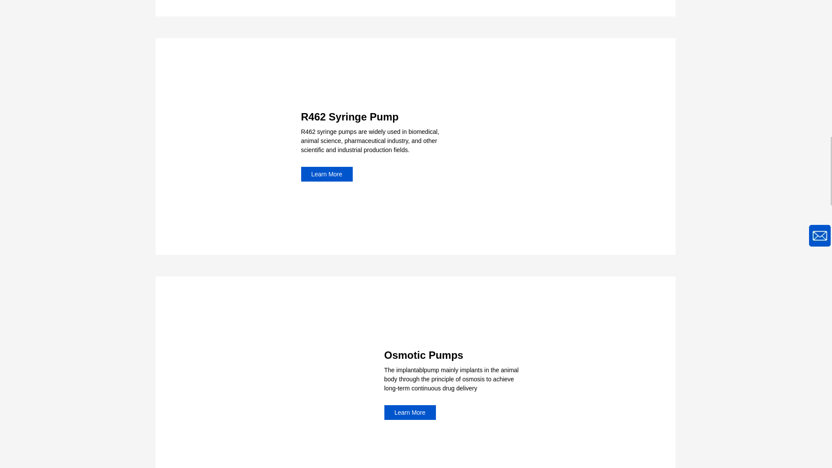  What do you see at coordinates (409, 413) in the screenshot?
I see `Learn More` at bounding box center [409, 413].